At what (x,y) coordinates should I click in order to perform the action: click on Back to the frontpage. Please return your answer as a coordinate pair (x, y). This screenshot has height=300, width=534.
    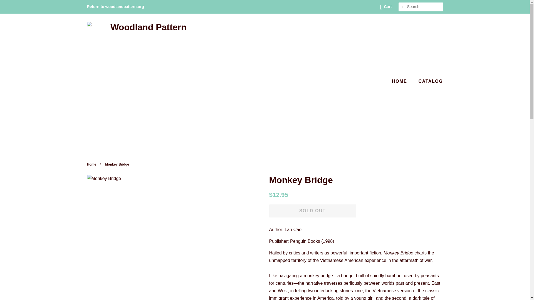
    Looking at the image, I should click on (92, 164).